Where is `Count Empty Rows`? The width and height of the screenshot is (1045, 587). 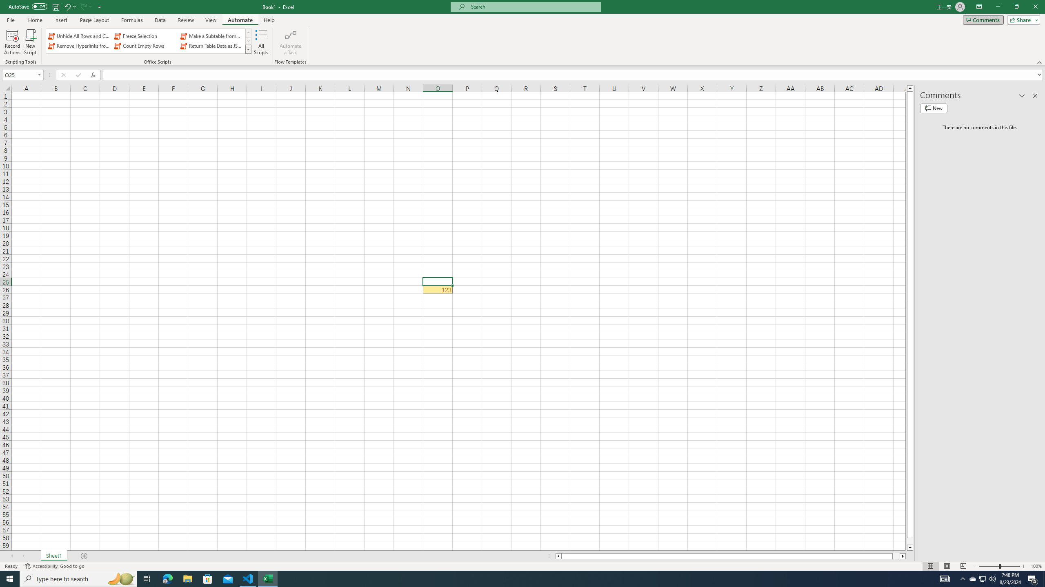 Count Empty Rows is located at coordinates (145, 46).